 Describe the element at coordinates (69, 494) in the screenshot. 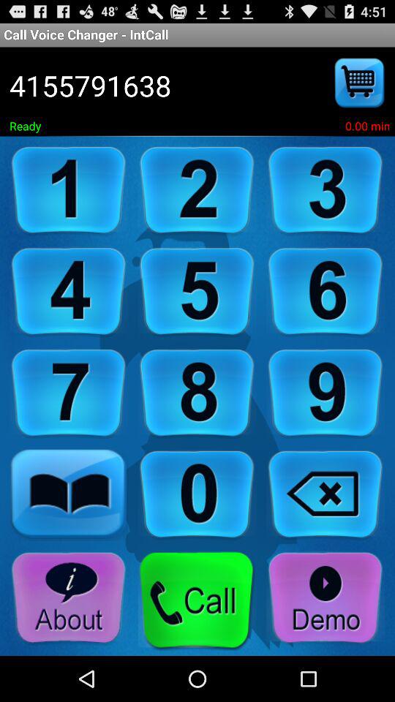

I see `go to contacts` at that location.